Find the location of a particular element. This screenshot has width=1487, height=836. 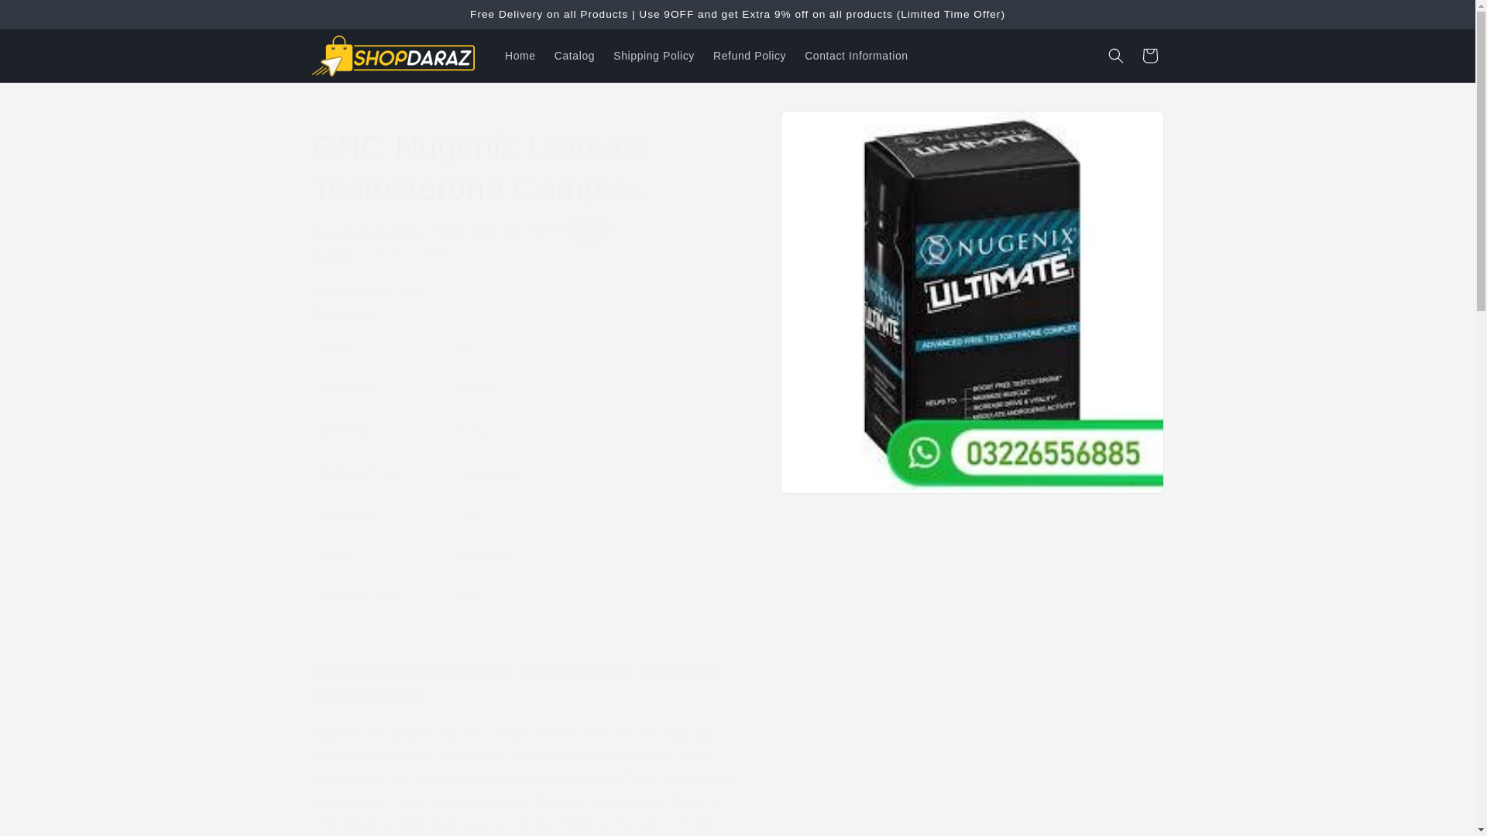

Shipping Policy is located at coordinates (654, 55).